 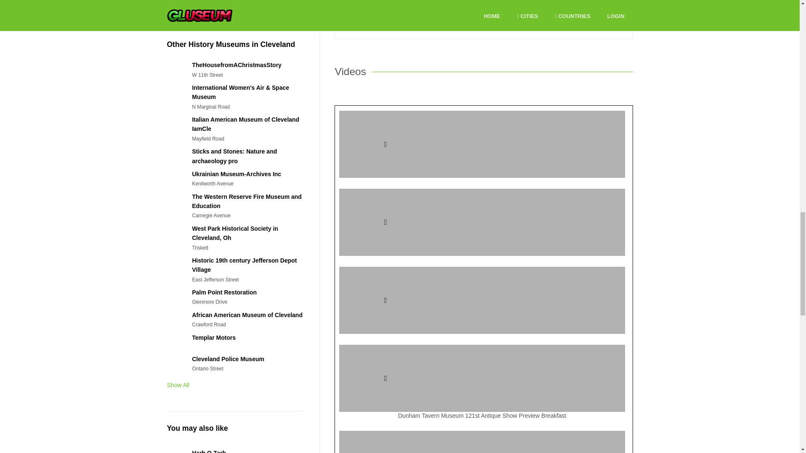 I want to click on Submit, so click(x=357, y=11).